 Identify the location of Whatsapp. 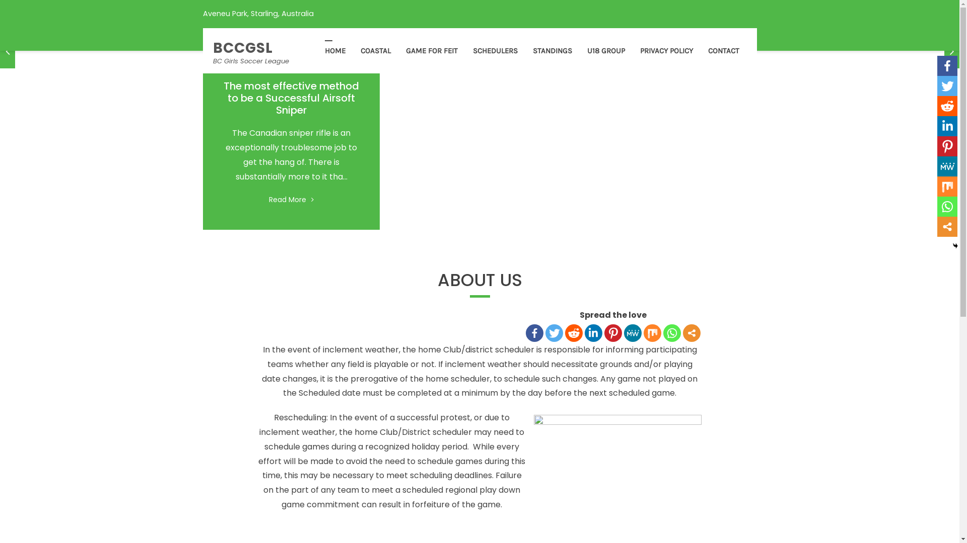
(947, 207).